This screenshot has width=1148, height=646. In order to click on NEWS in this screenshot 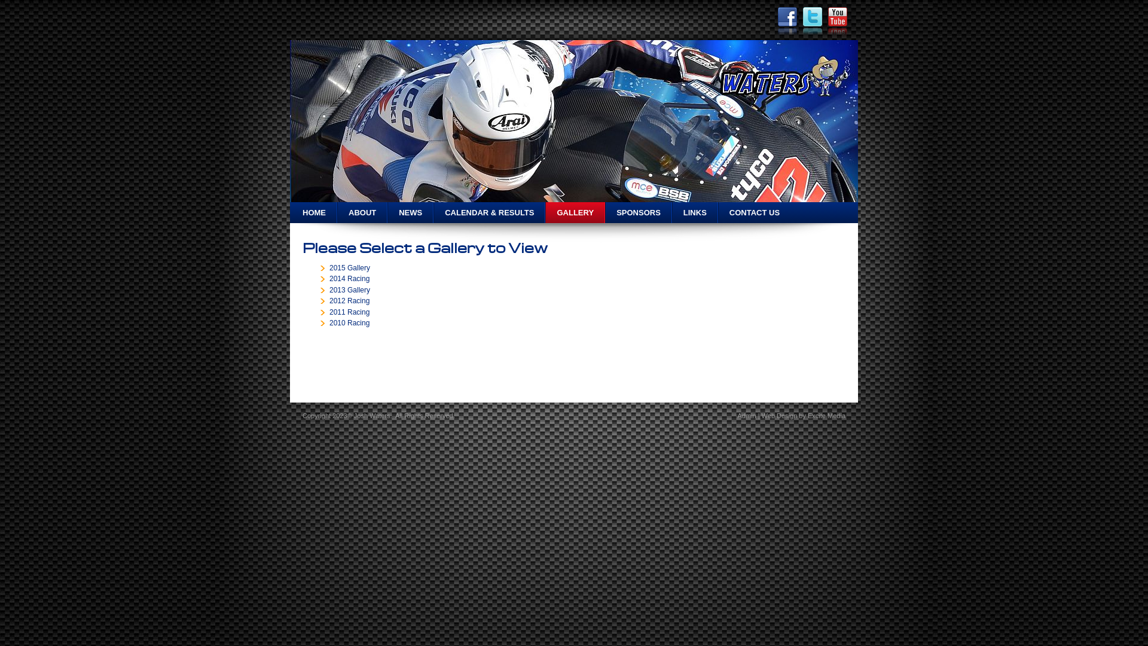, I will do `click(410, 213)`.